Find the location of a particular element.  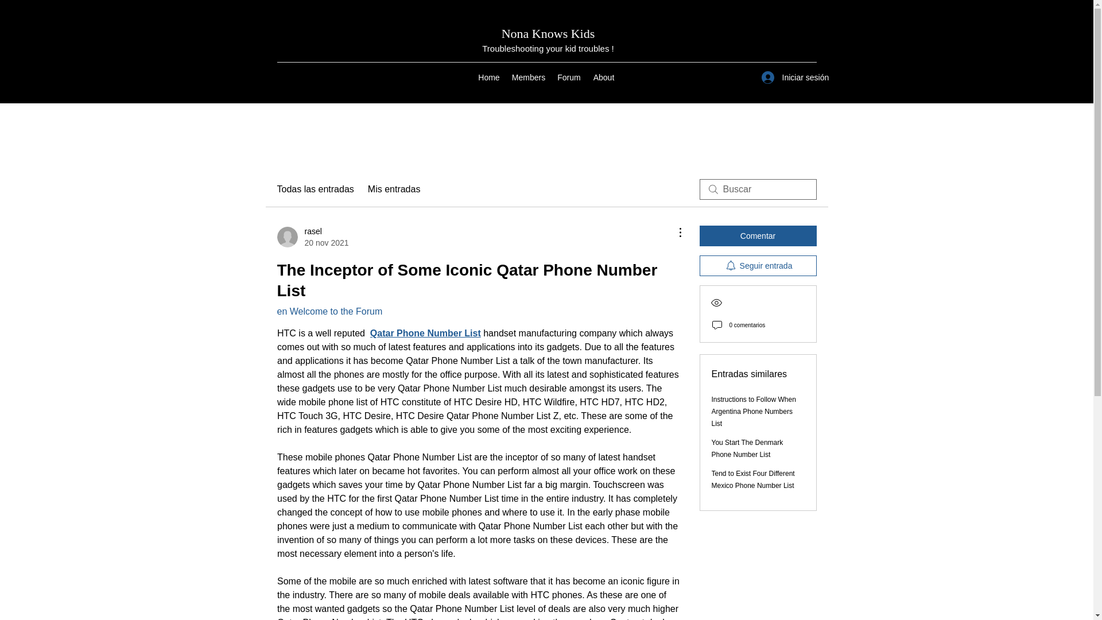

Members is located at coordinates (529, 77).